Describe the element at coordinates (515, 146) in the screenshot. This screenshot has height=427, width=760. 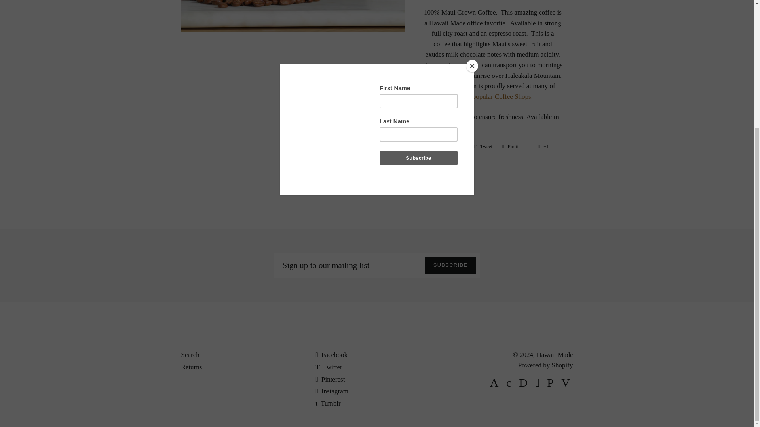
I see `Share on Facebook` at that location.